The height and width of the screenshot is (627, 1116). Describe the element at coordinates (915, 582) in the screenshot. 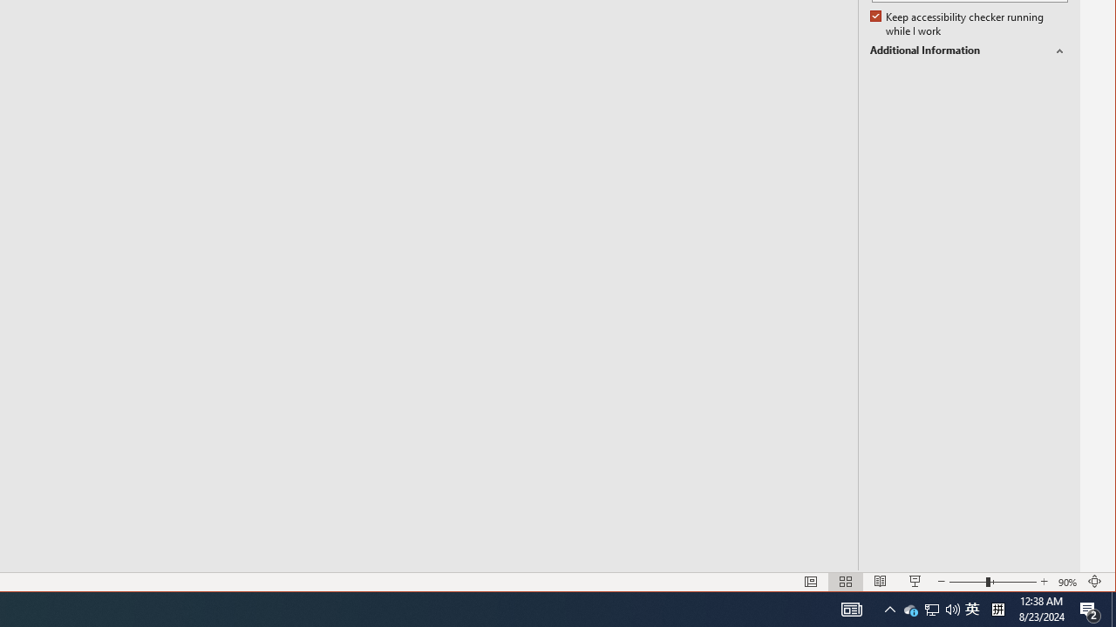

I see `Zoom In` at that location.